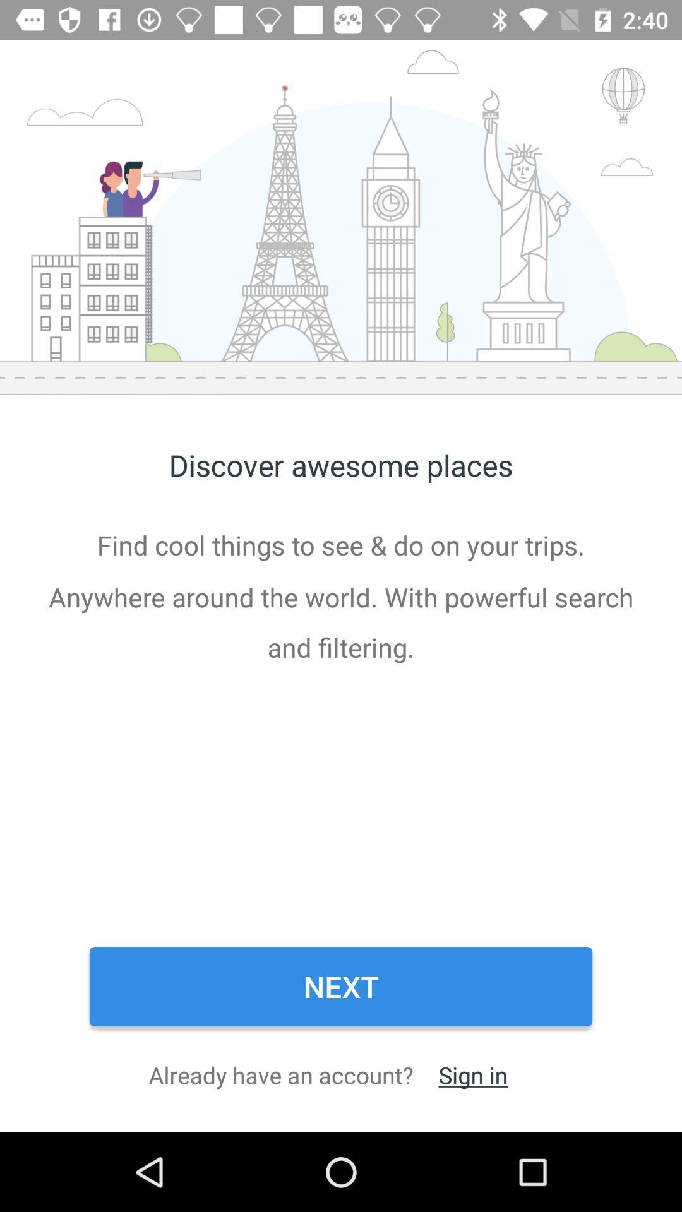 The image size is (682, 1212). I want to click on flip to next item, so click(341, 987).